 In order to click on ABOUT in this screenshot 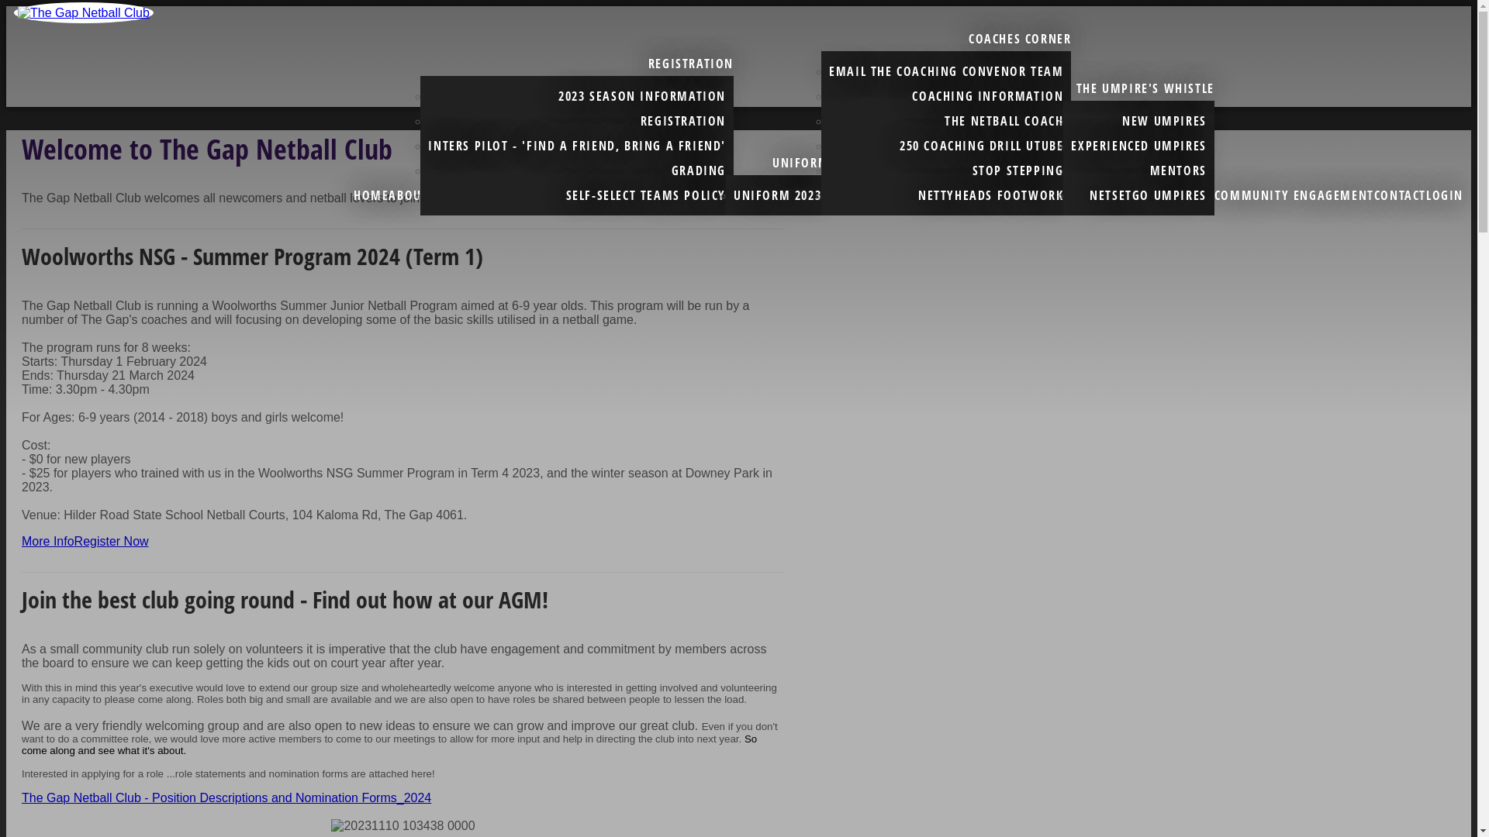, I will do `click(408, 195)`.